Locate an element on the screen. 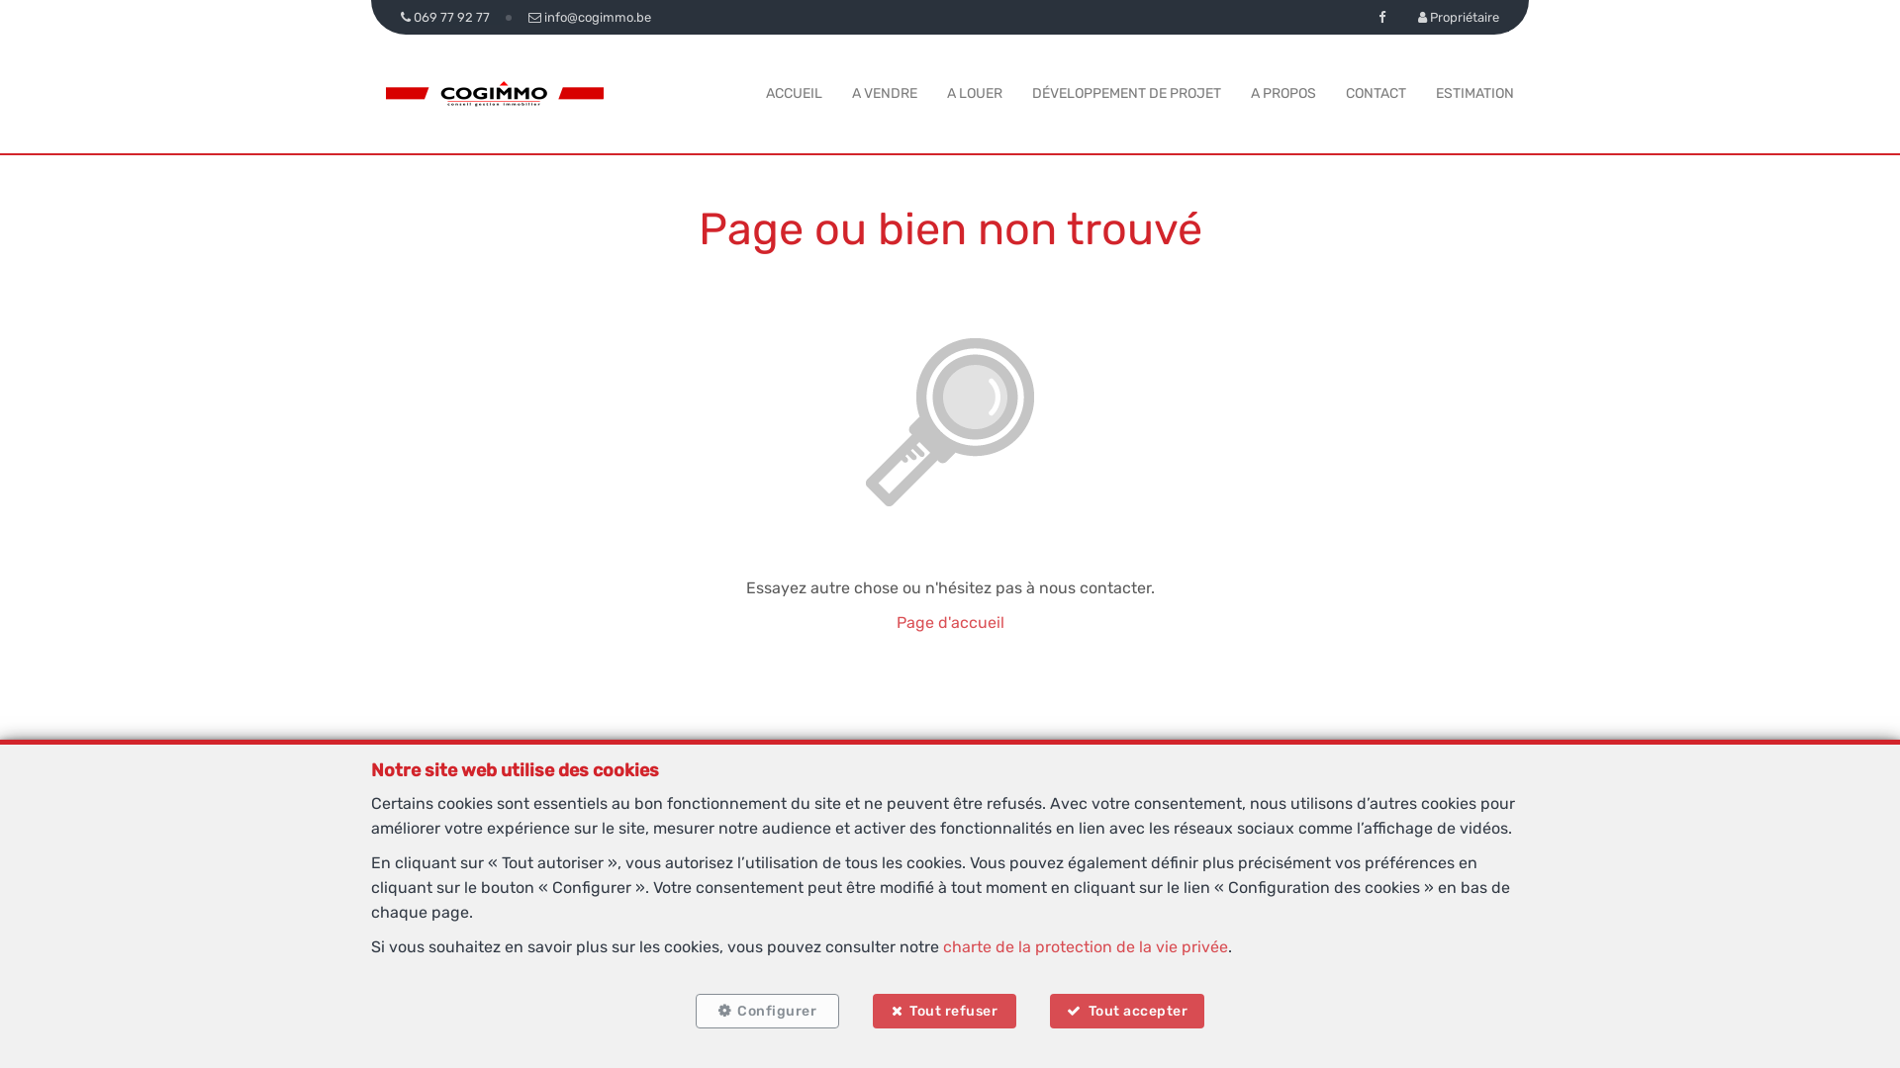  A PROPOS is located at coordinates (1283, 93).